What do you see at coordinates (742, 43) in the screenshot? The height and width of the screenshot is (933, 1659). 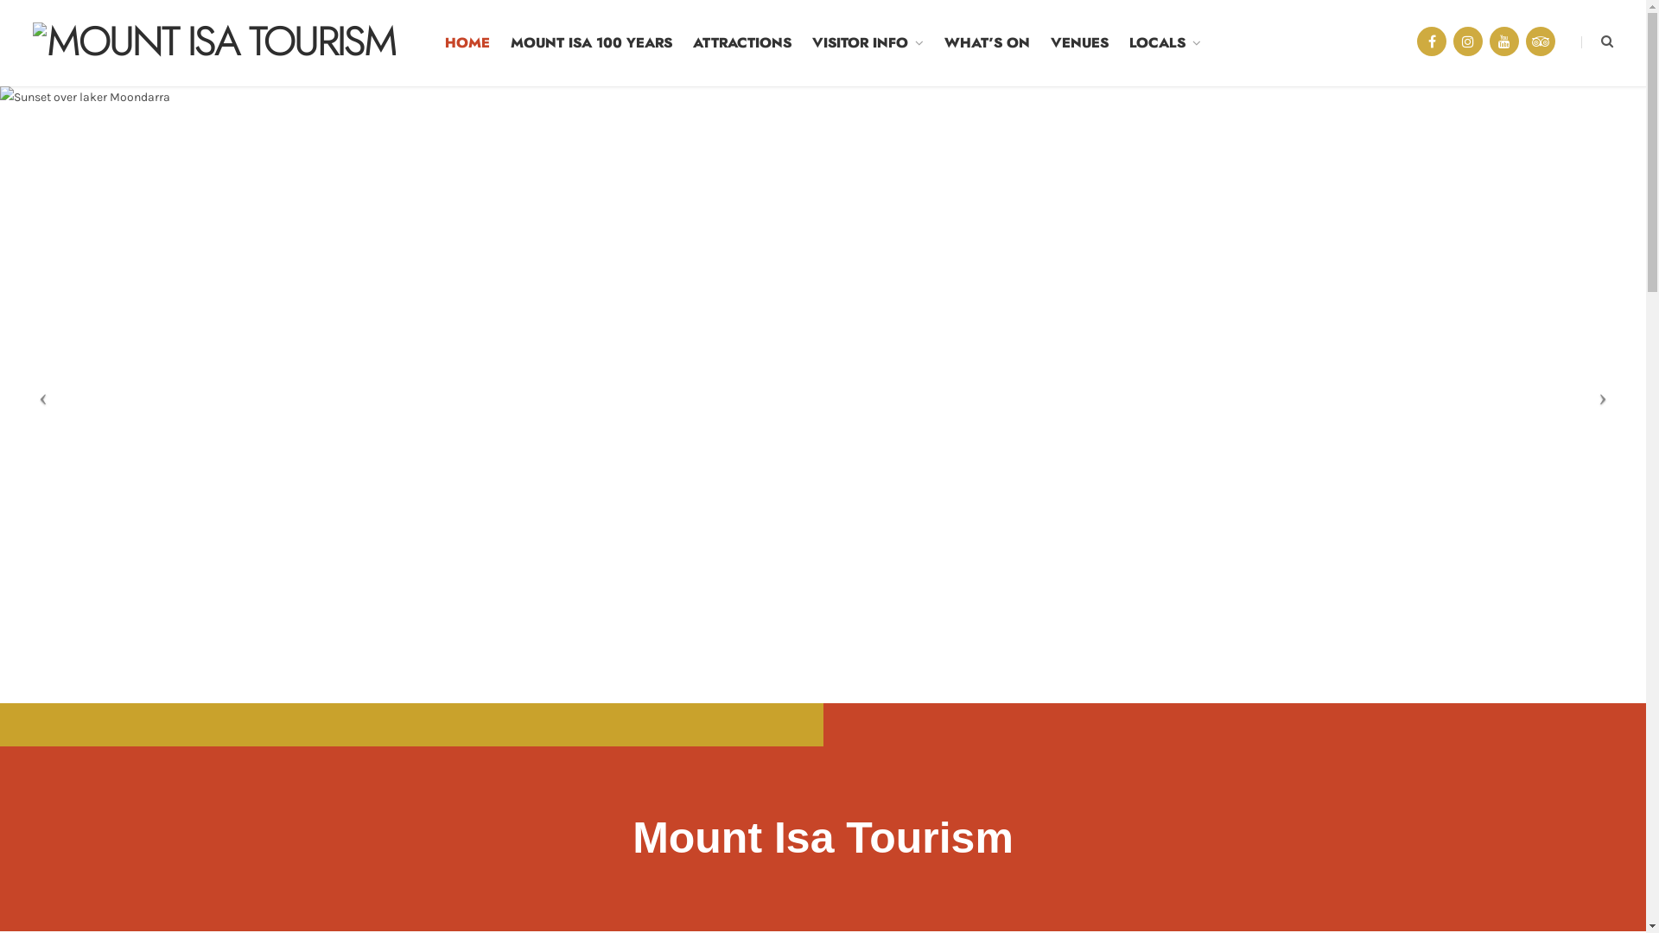 I see `ATTRACTIONS` at bounding box center [742, 43].